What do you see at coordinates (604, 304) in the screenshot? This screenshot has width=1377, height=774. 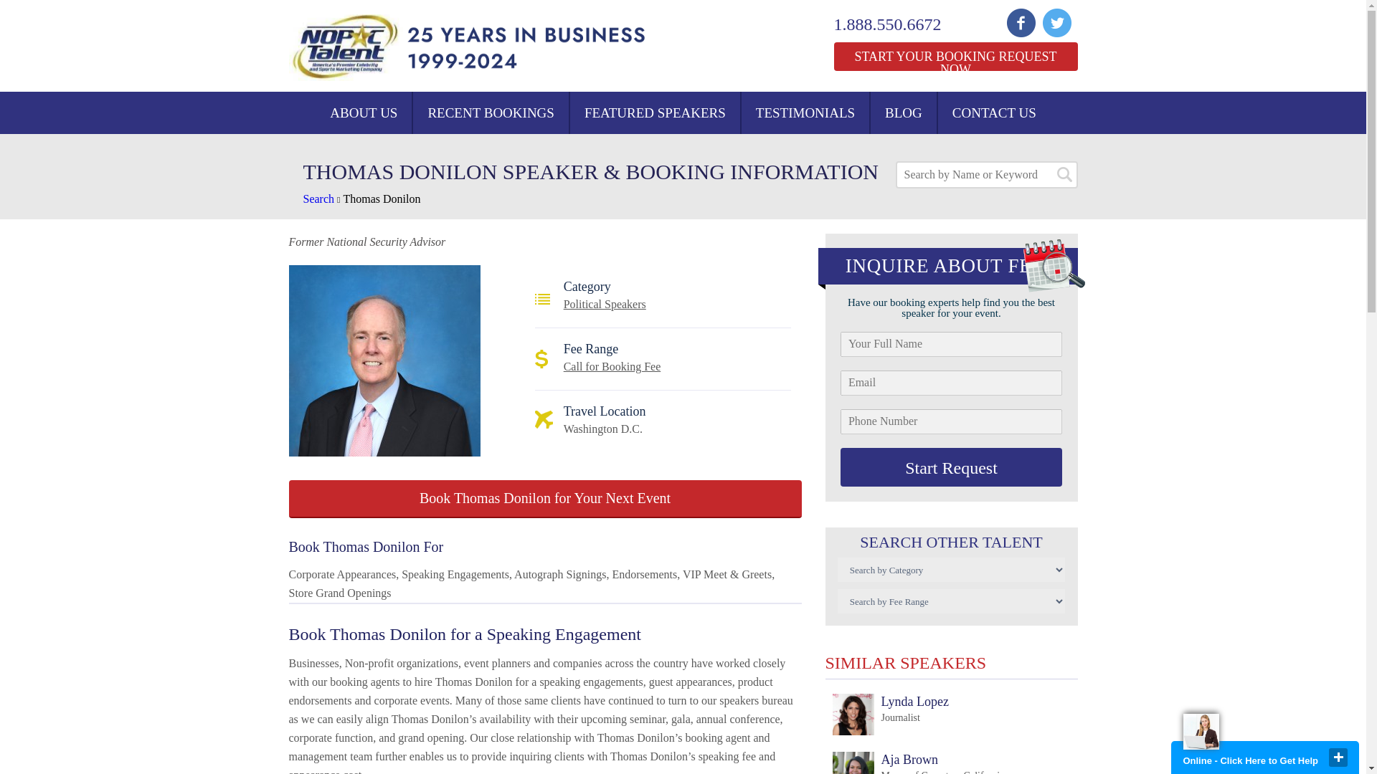 I see `Political Speakers` at bounding box center [604, 304].